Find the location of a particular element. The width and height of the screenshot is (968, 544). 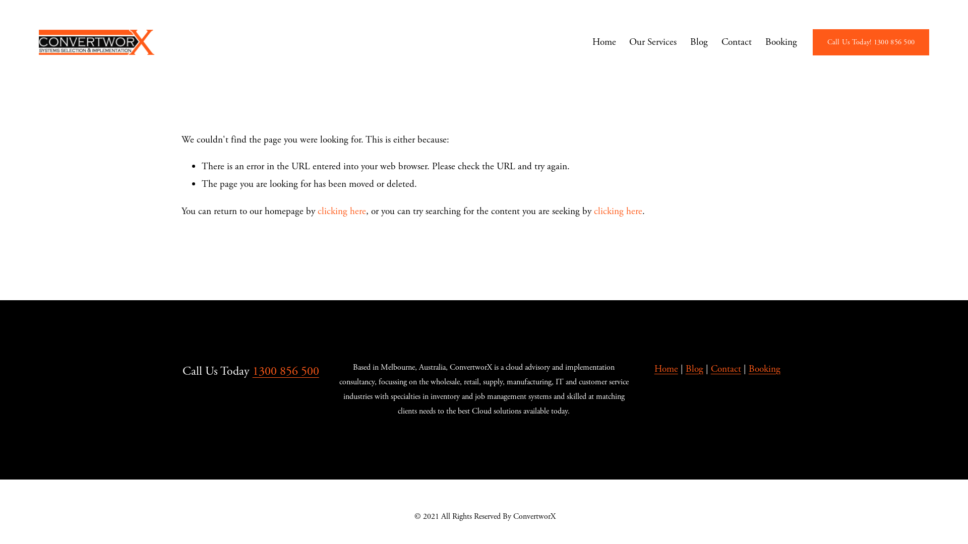

Home is located at coordinates (604, 42).